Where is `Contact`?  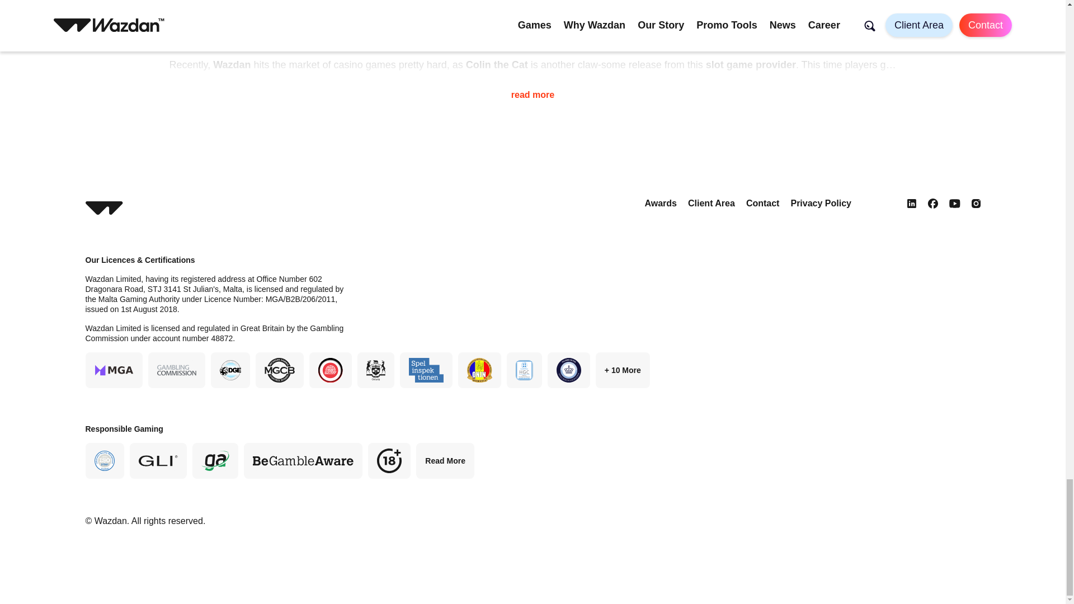
Contact is located at coordinates (763, 203).